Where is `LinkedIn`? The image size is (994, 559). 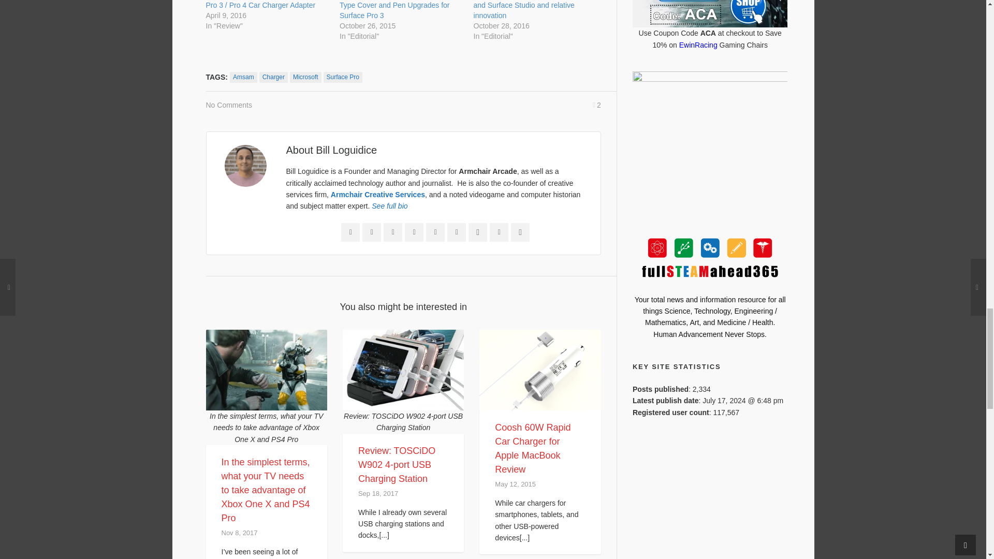
LinkedIn is located at coordinates (393, 232).